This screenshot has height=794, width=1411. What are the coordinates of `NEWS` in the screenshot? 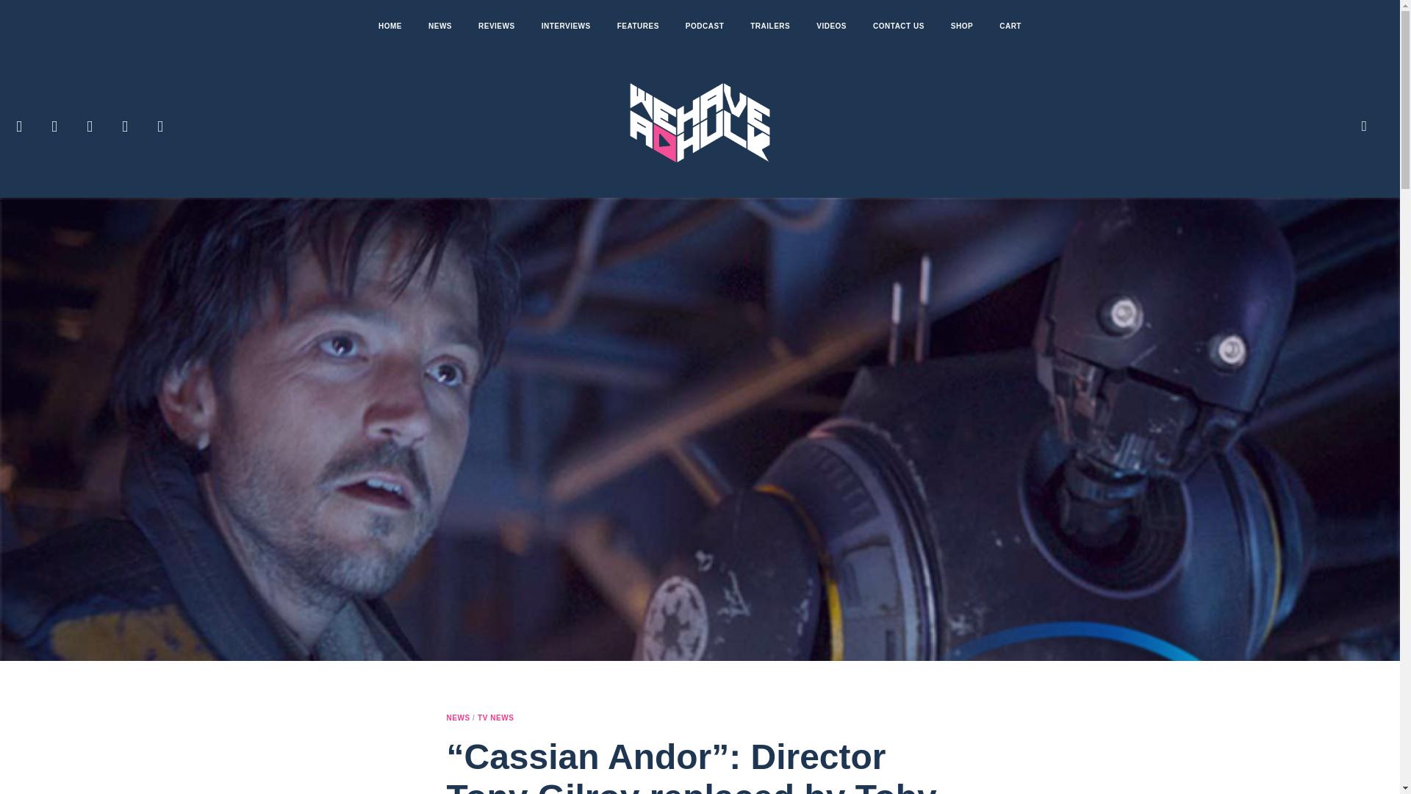 It's located at (439, 26).